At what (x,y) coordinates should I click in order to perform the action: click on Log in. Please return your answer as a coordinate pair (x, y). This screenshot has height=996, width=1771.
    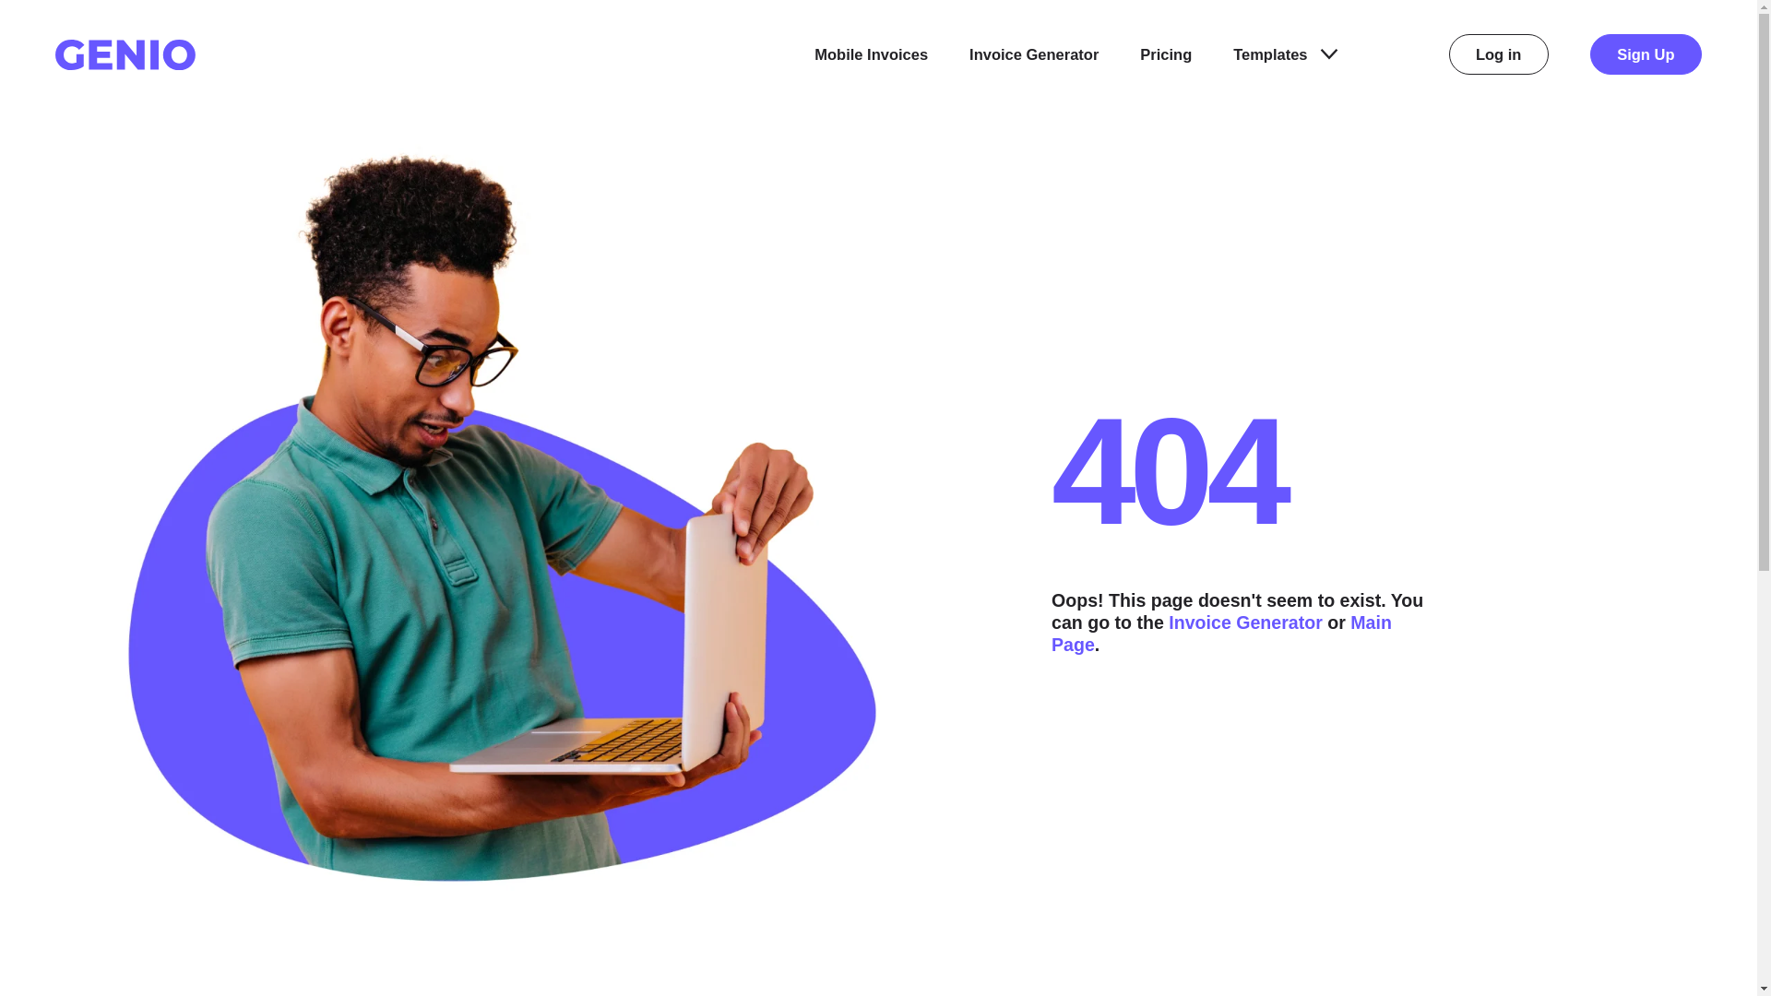
    Looking at the image, I should click on (1498, 53).